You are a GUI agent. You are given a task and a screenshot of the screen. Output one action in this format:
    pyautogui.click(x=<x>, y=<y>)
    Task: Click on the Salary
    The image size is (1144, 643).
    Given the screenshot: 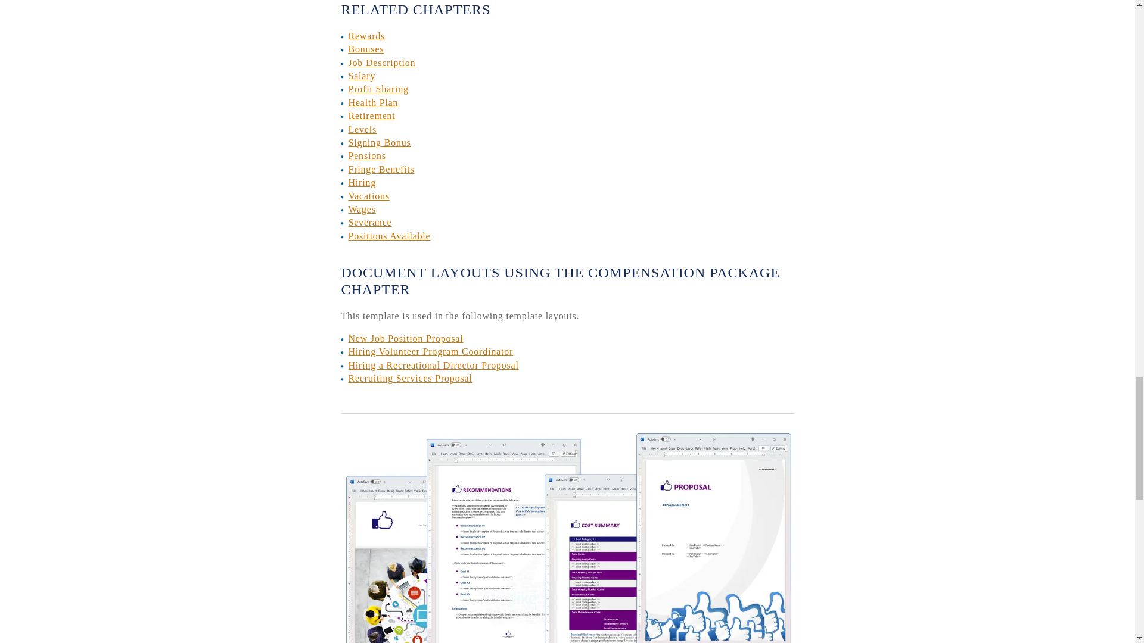 What is the action you would take?
    pyautogui.click(x=361, y=76)
    